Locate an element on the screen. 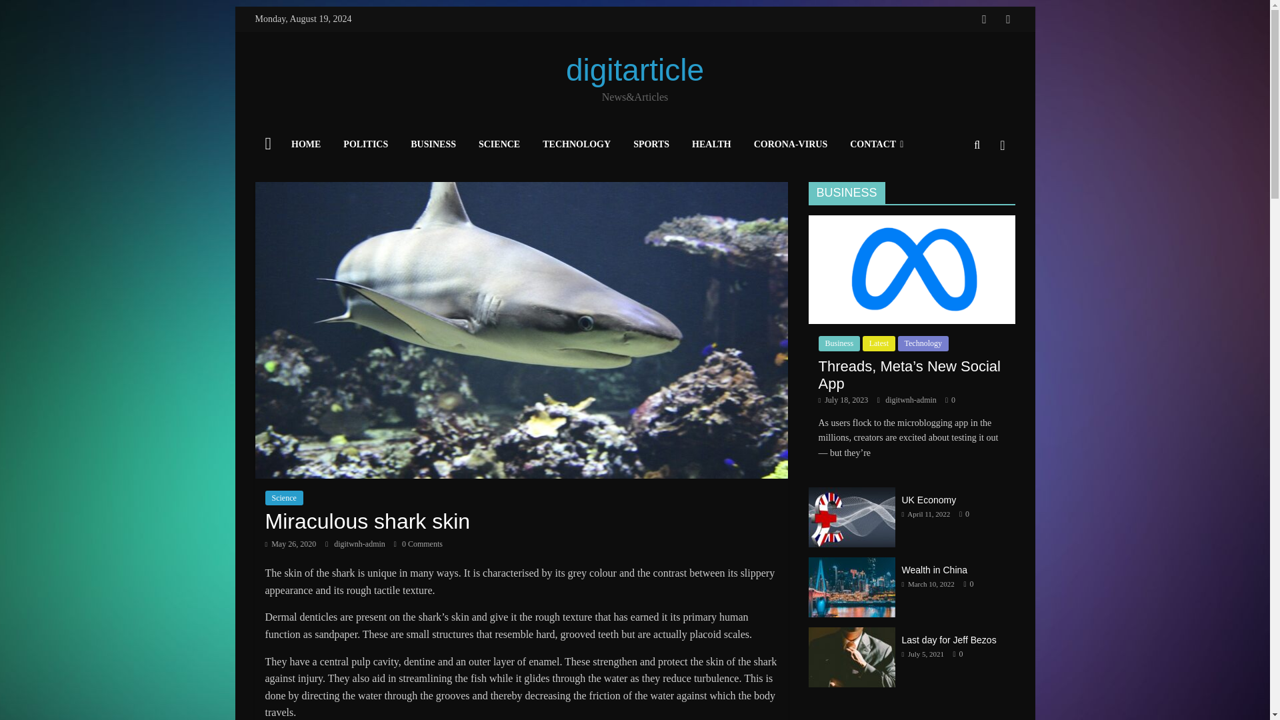  HOME is located at coordinates (306, 145).